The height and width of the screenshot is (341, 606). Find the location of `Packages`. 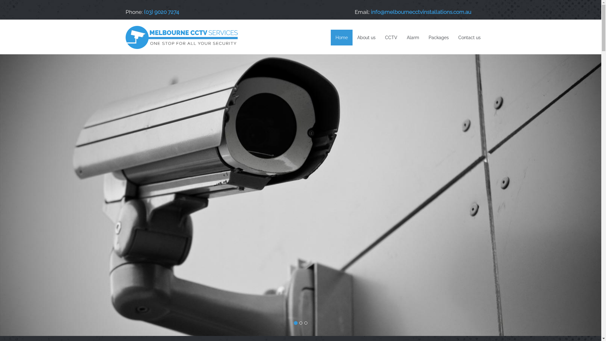

Packages is located at coordinates (438, 38).